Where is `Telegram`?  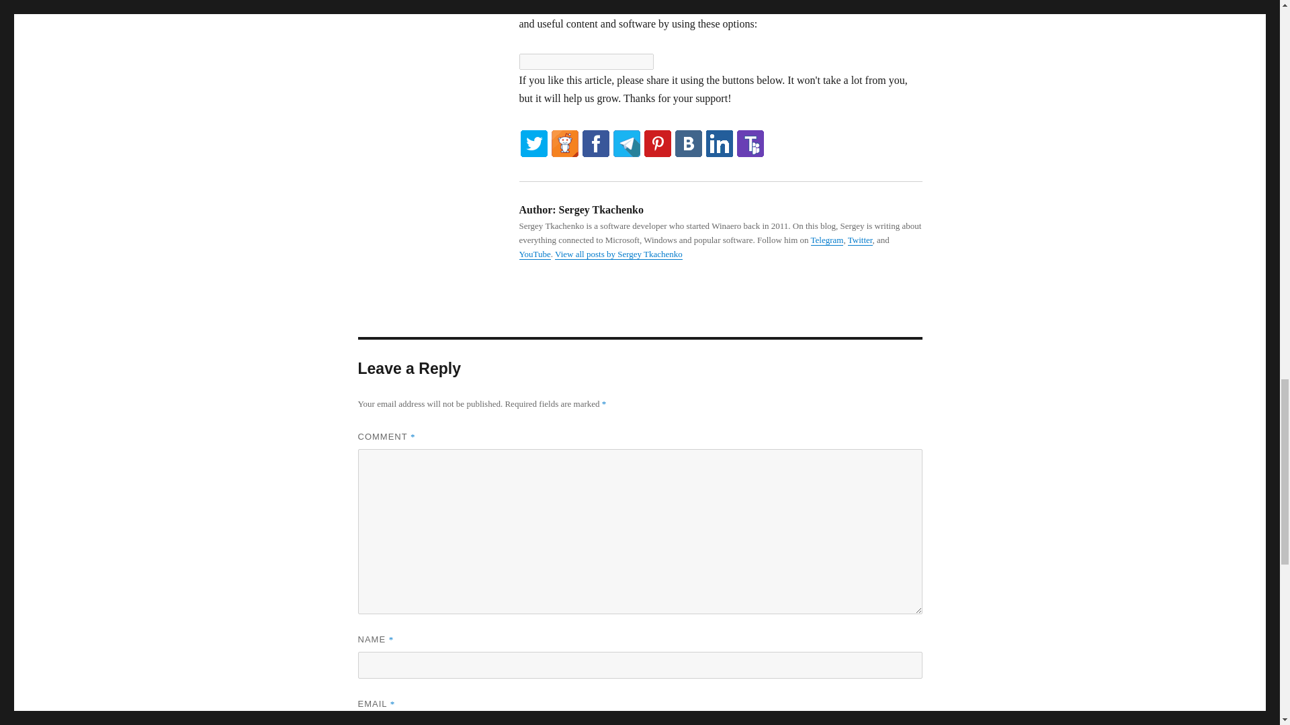
Telegram is located at coordinates (827, 240).